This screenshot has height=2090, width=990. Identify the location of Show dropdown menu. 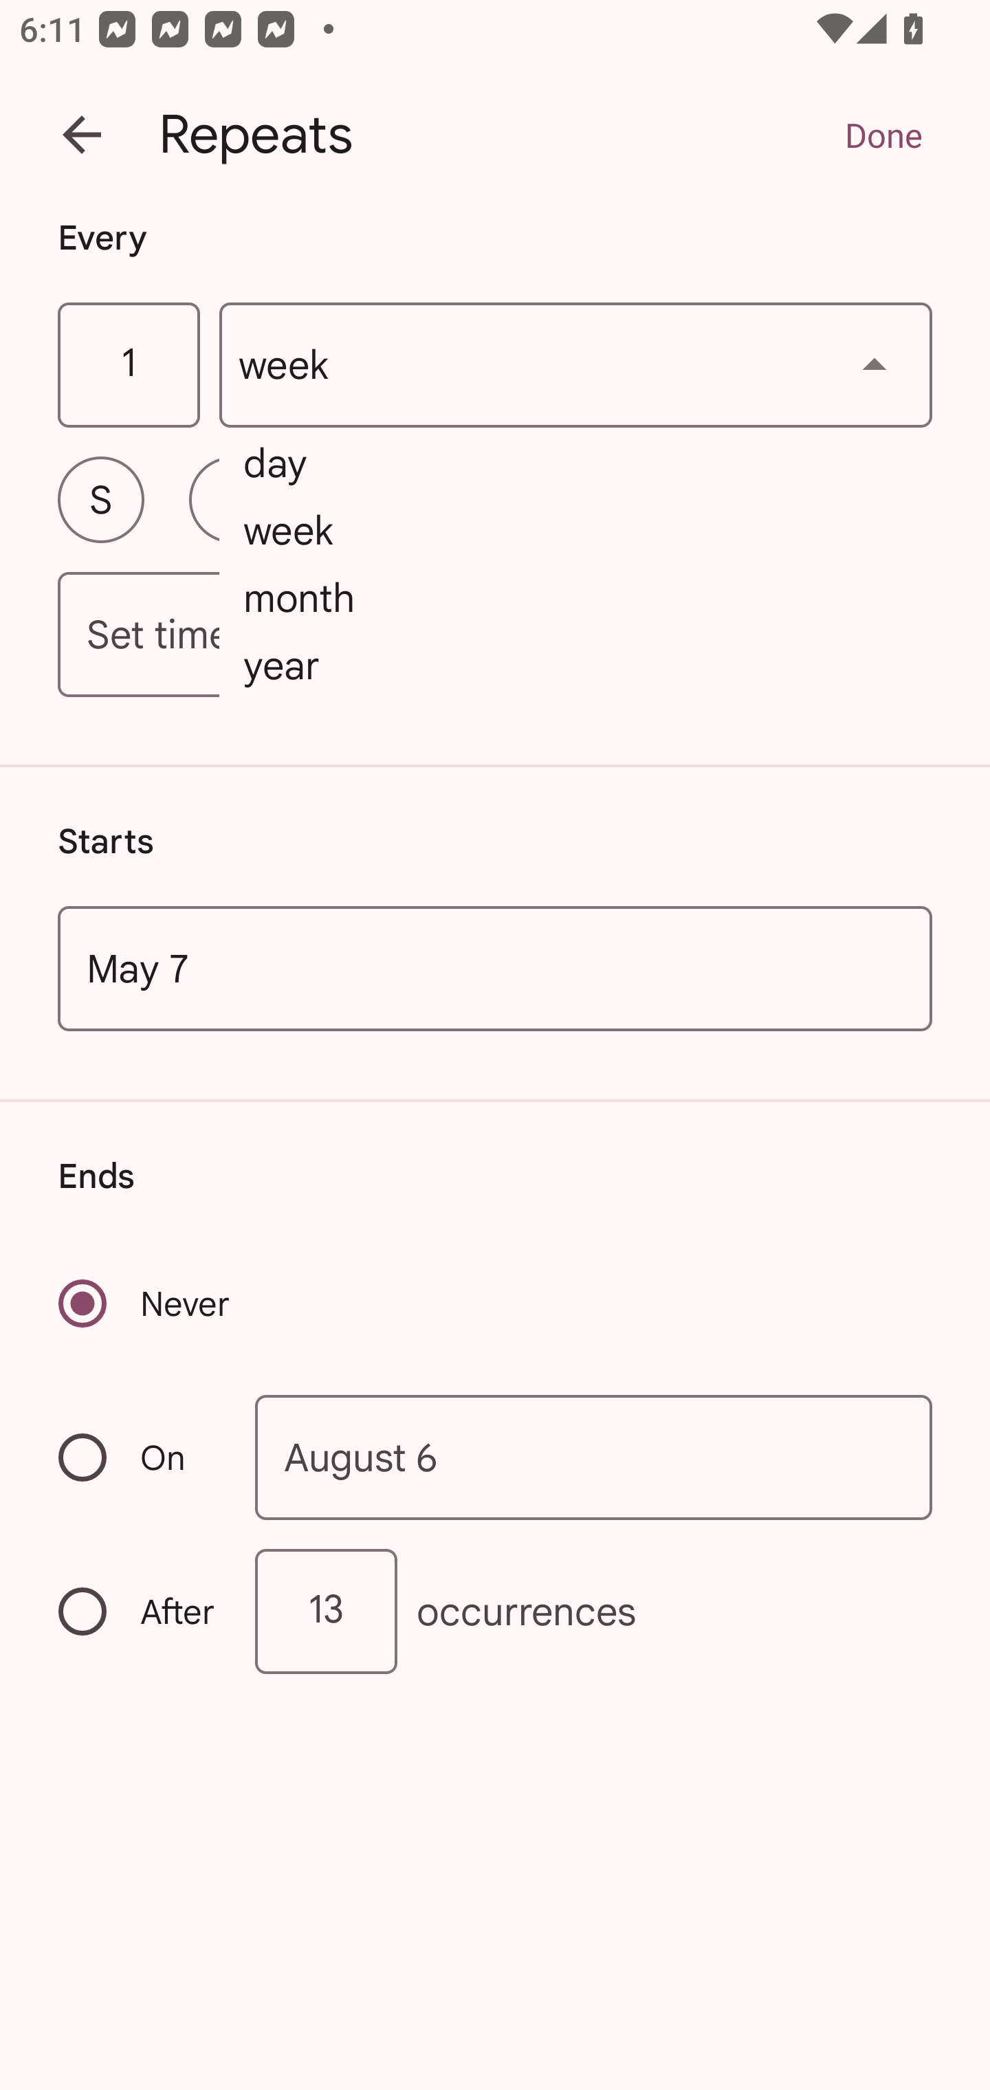
(874, 364).